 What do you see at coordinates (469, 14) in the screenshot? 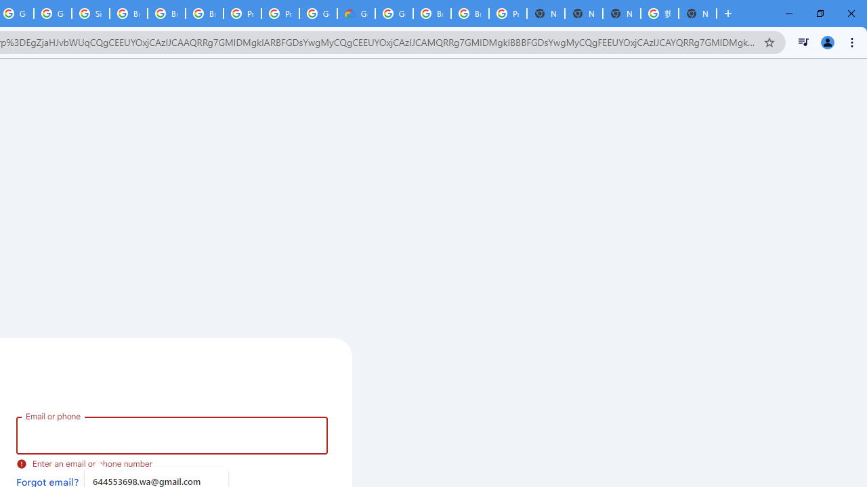
I see `Browse Chrome as a guest - Computer - Google Chrome Help` at bounding box center [469, 14].